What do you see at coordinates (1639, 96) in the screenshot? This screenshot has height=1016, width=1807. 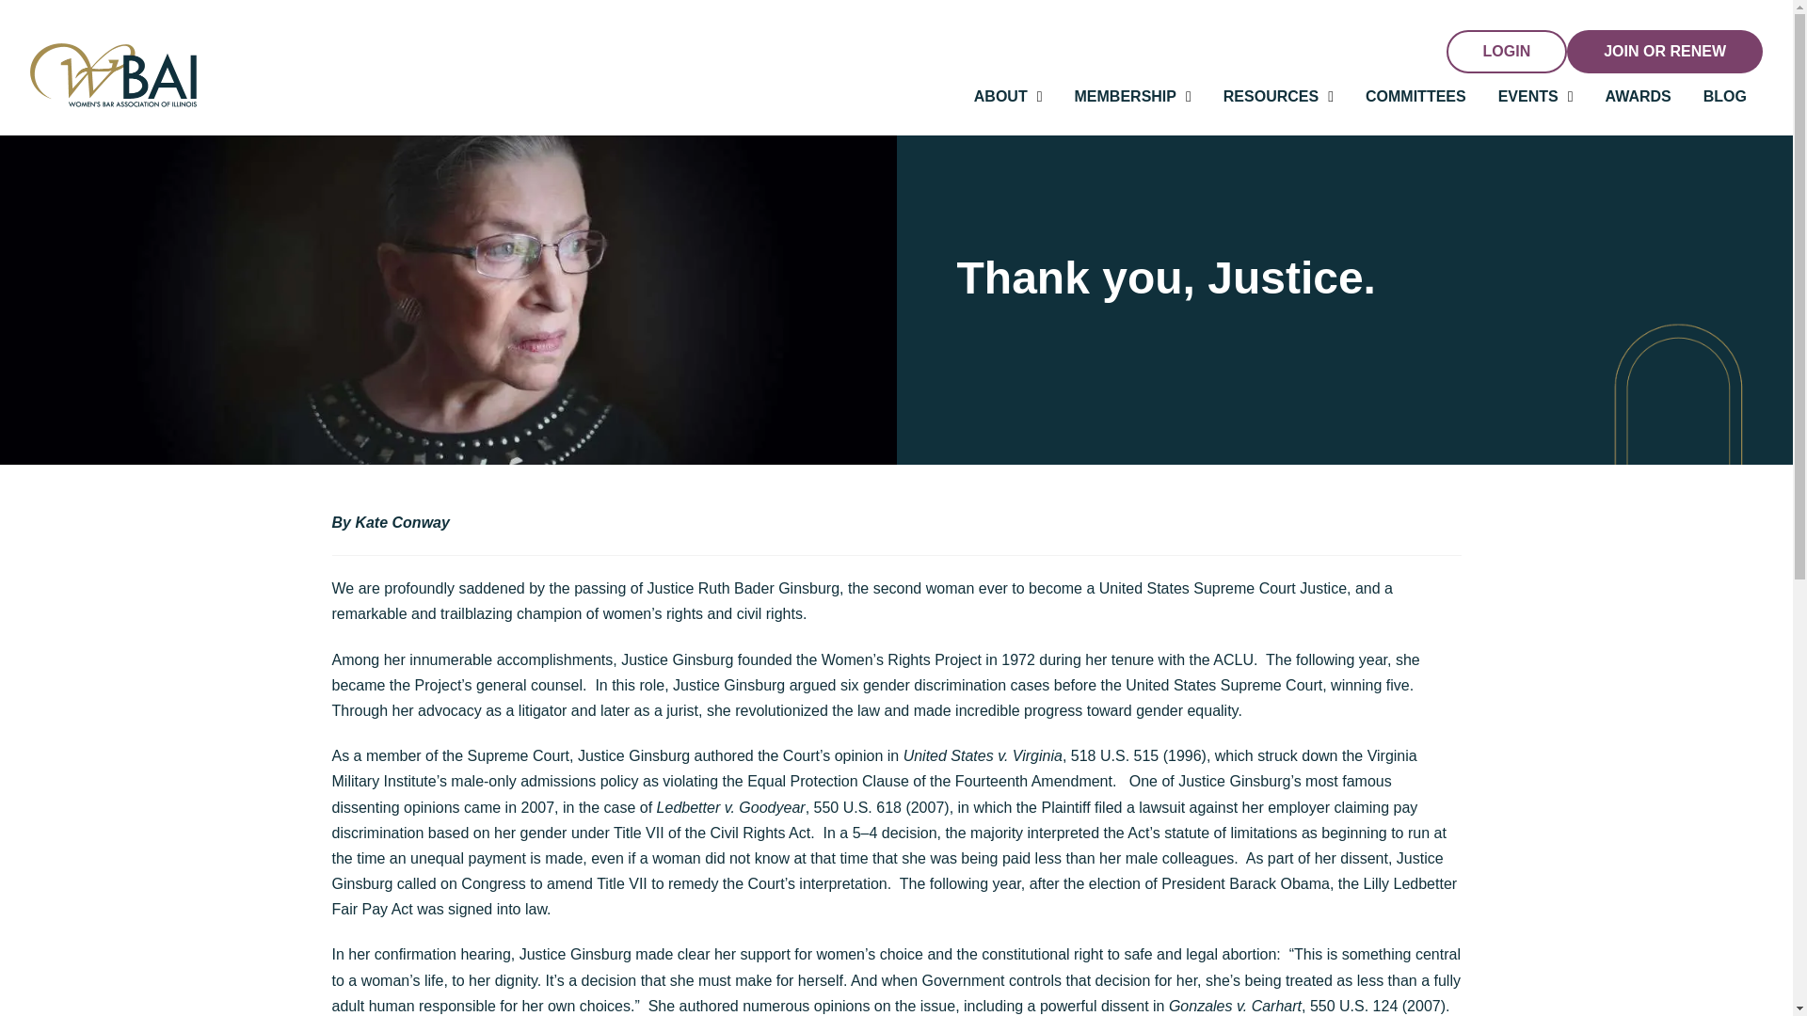 I see `AWARDS` at bounding box center [1639, 96].